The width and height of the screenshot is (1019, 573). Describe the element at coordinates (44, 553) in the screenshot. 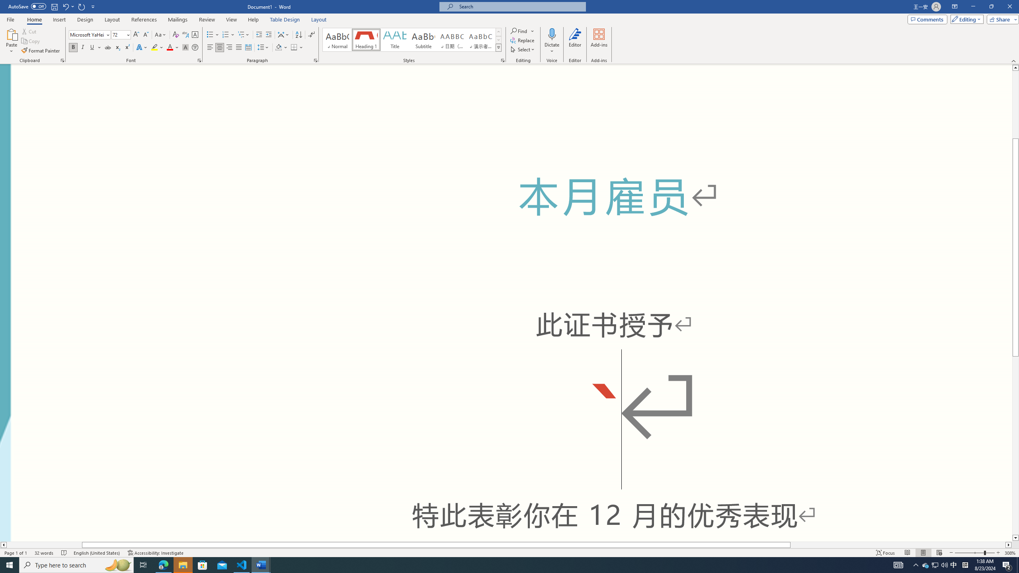

I see `Word Count 32 words` at that location.